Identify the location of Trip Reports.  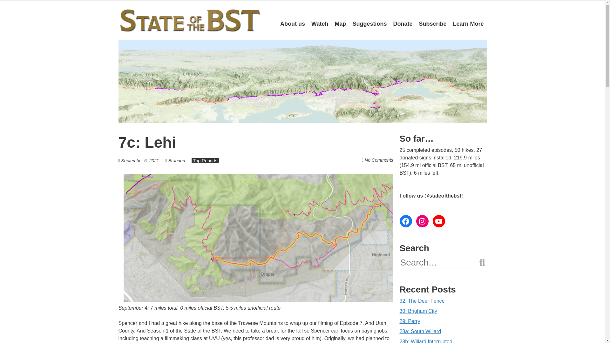
(205, 161).